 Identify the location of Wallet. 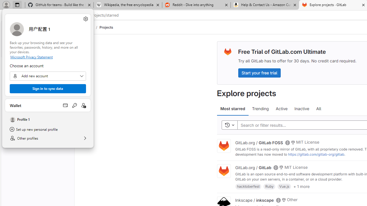
(48, 105).